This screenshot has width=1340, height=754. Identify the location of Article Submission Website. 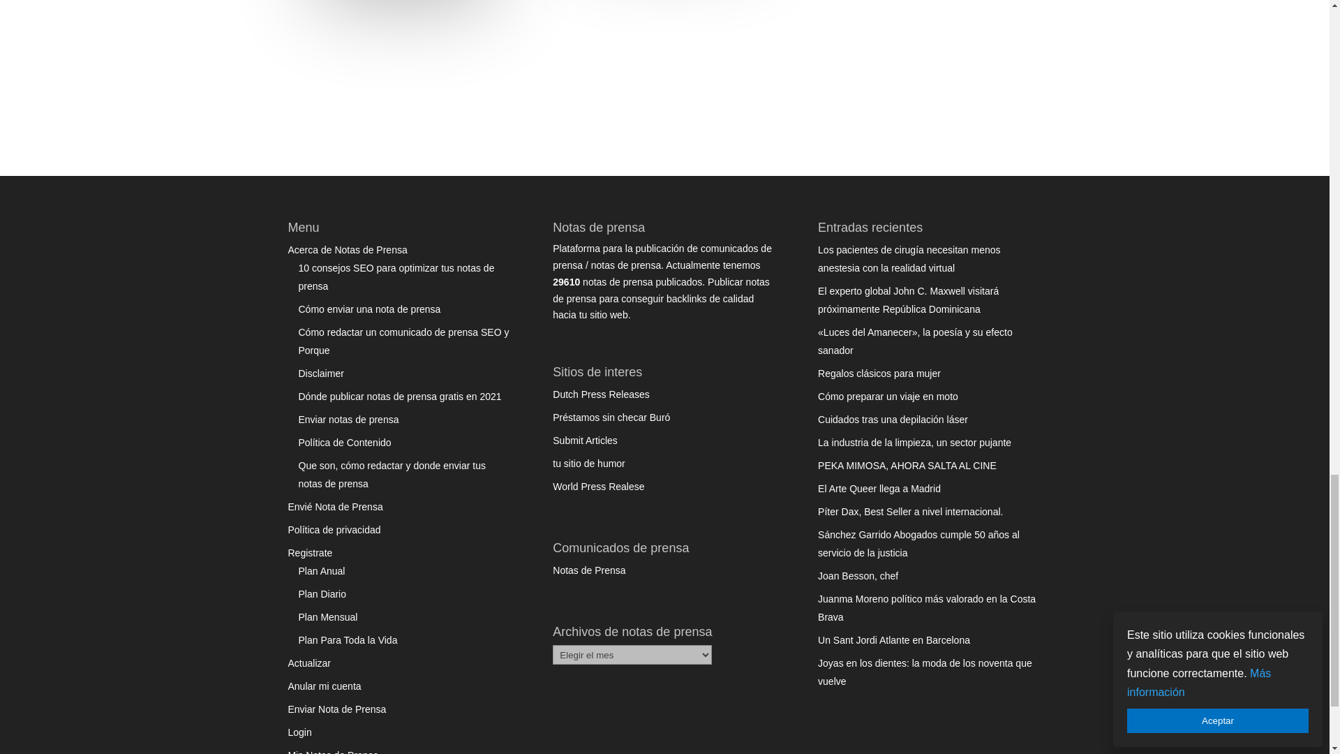
(585, 441).